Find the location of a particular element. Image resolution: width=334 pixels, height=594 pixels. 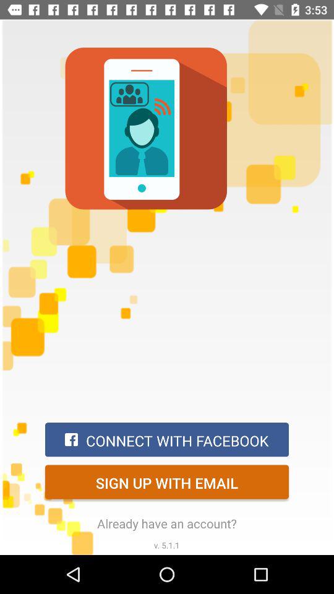

jump until sign up with item is located at coordinates (167, 481).